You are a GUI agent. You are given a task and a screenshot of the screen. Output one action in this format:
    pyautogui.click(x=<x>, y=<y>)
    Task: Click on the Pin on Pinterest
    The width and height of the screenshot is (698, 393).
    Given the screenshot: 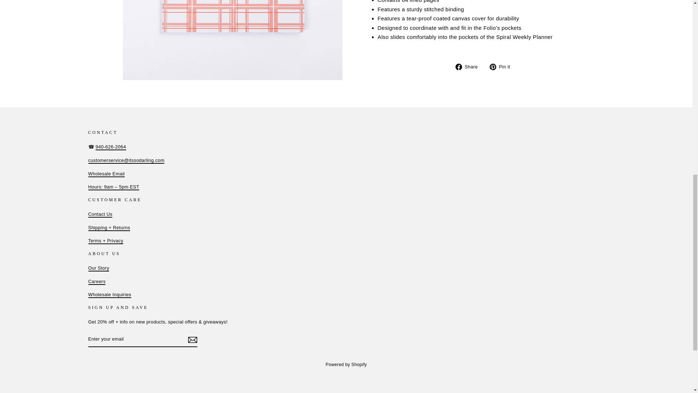 What is the action you would take?
    pyautogui.click(x=502, y=66)
    